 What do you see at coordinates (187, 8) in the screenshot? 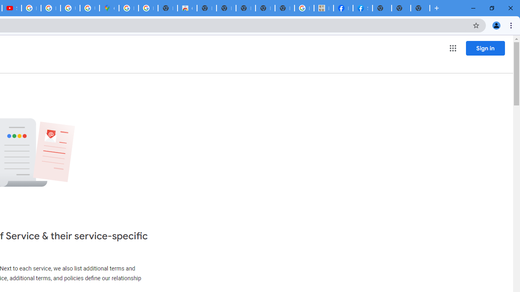
I see `Chrome Web Store` at bounding box center [187, 8].